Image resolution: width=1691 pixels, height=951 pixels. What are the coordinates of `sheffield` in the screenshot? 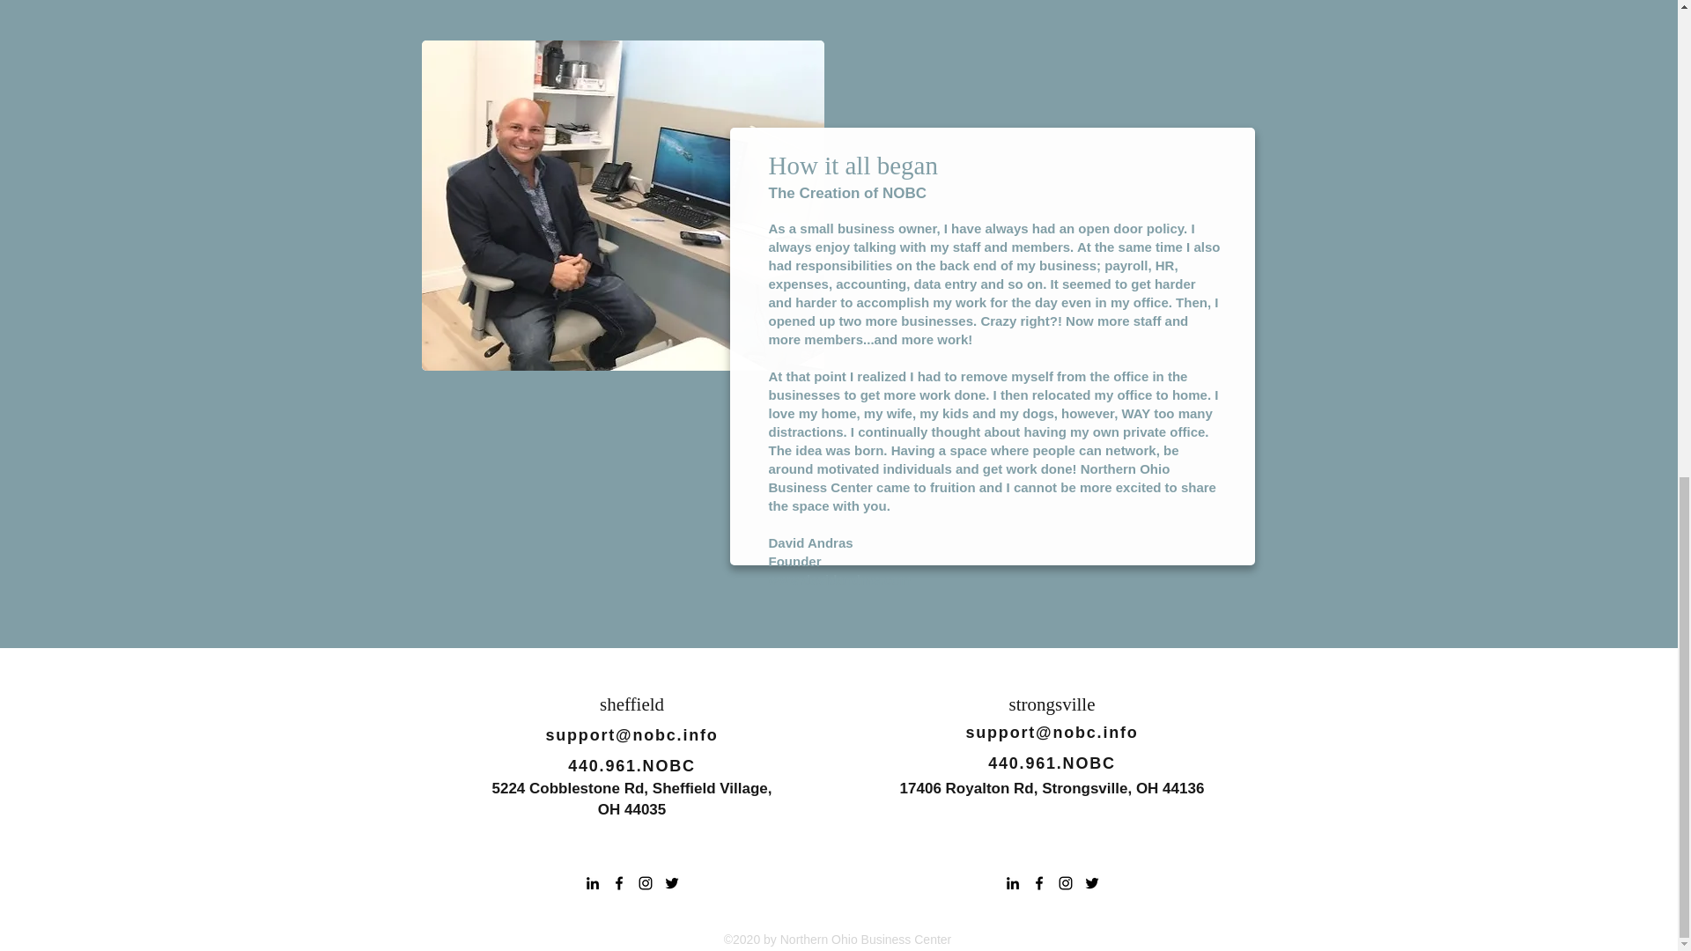 It's located at (632, 704).